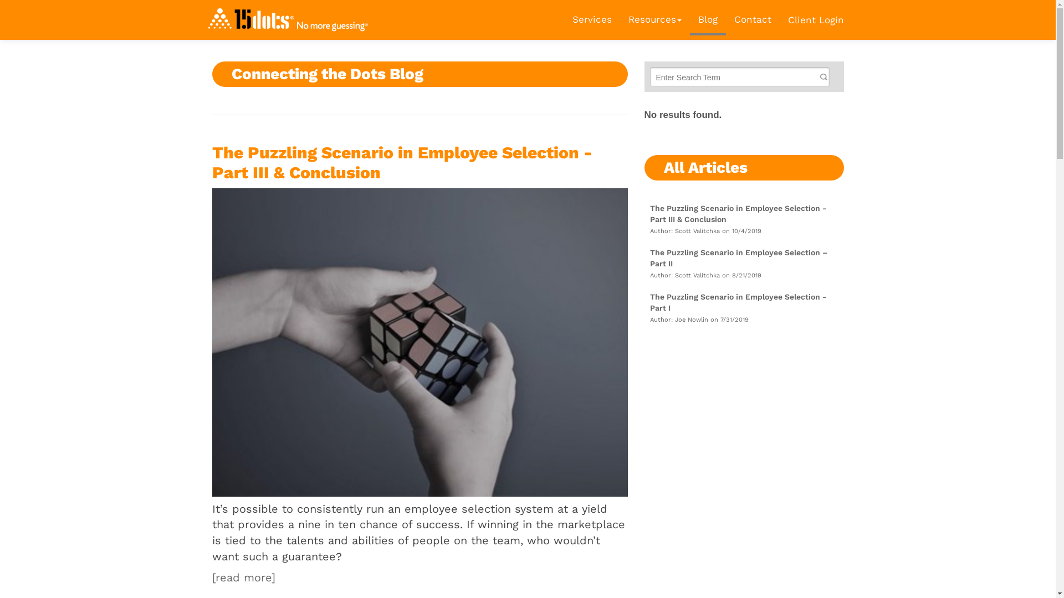 This screenshot has height=598, width=1064. Describe the element at coordinates (816, 19) in the screenshot. I see `Client Login` at that location.